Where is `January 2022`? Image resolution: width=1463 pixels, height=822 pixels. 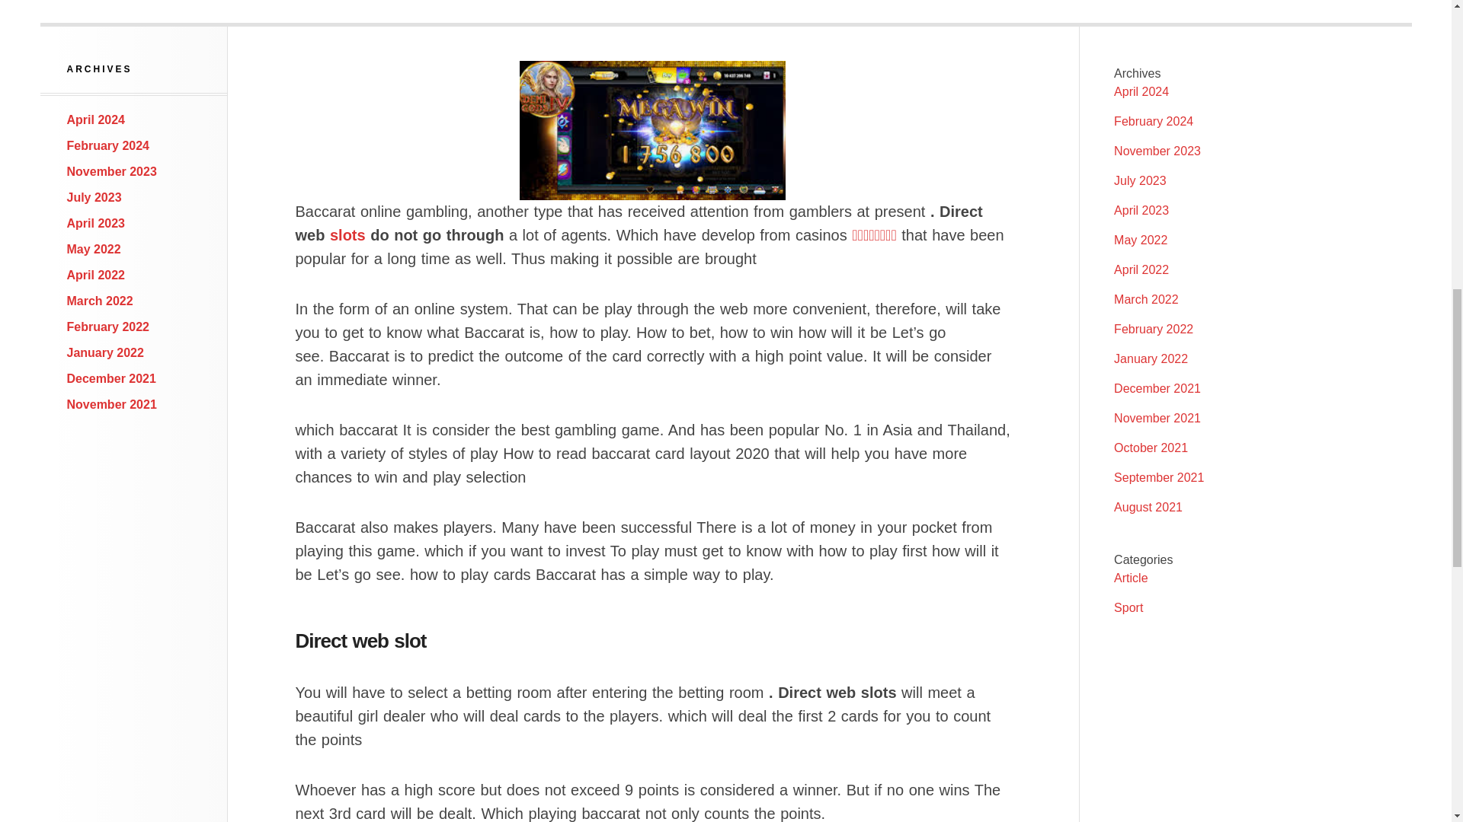
January 2022 is located at coordinates (1151, 358).